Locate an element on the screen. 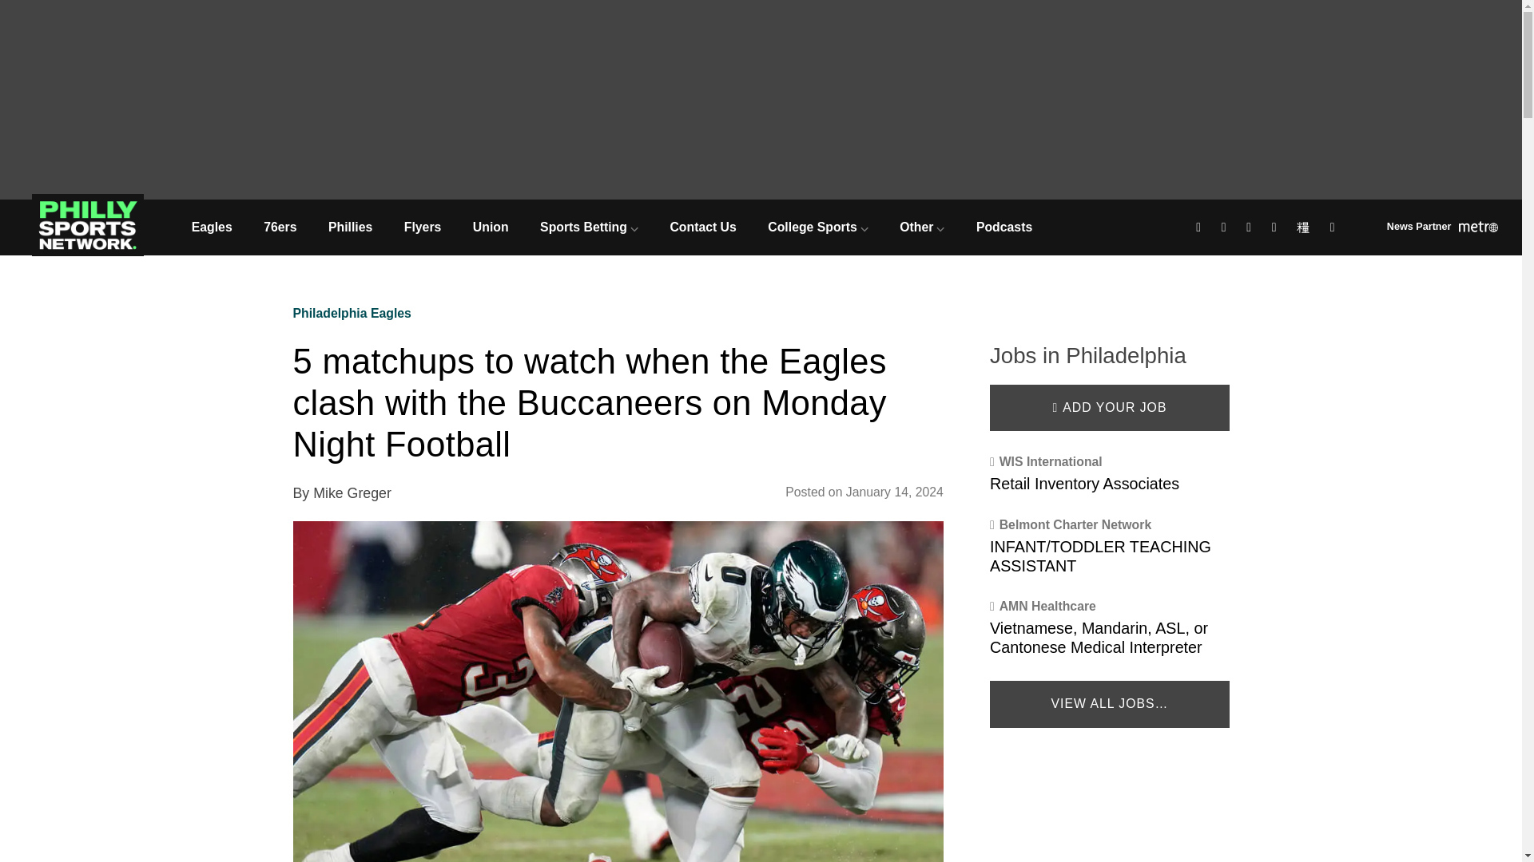 The height and width of the screenshot is (862, 1534). Phillies is located at coordinates (350, 227).